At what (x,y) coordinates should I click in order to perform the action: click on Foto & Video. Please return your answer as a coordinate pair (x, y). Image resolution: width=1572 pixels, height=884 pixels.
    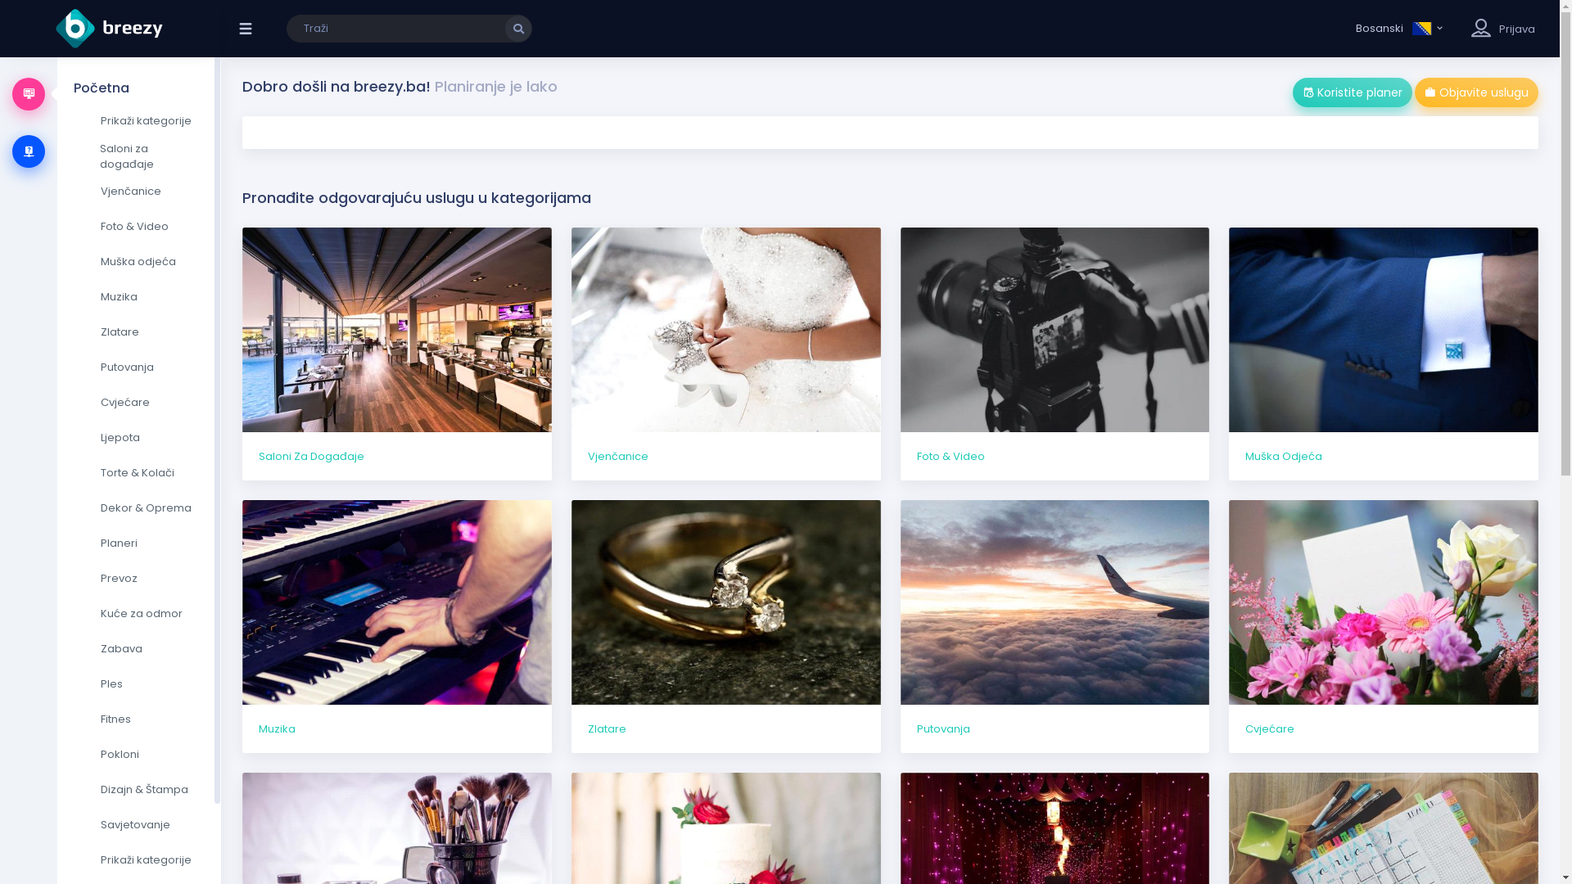
    Looking at the image, I should click on (1055, 354).